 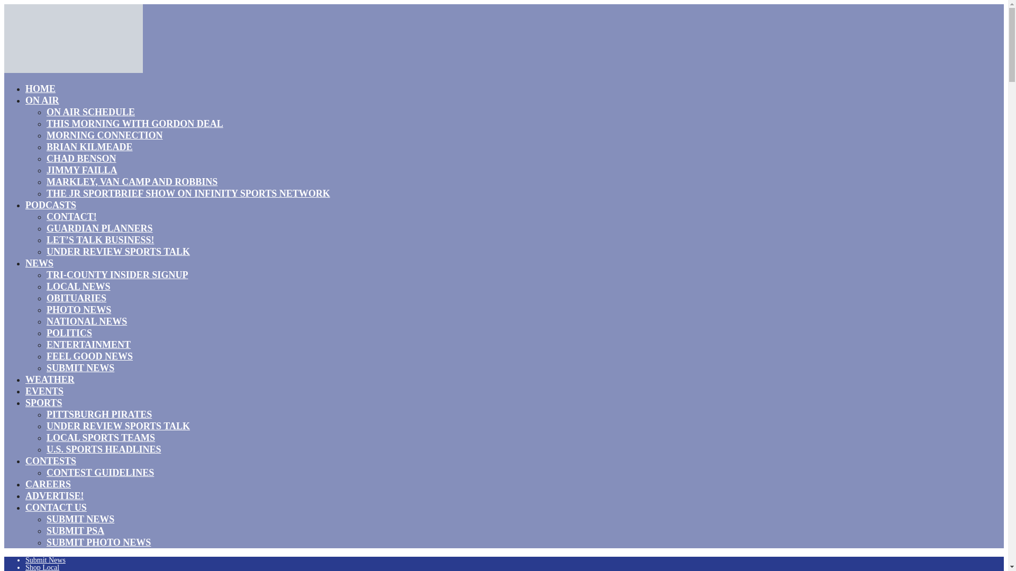 I want to click on JIMMY FAILLA, so click(x=82, y=170).